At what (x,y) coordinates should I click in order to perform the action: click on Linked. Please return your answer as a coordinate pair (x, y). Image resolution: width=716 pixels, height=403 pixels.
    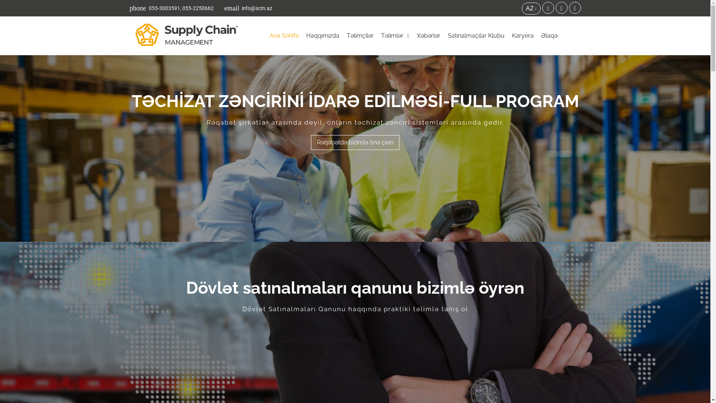
    Looking at the image, I should click on (562, 8).